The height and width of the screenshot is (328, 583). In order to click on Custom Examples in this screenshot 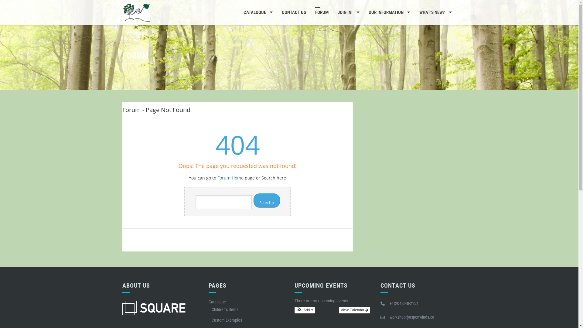, I will do `click(227, 320)`.